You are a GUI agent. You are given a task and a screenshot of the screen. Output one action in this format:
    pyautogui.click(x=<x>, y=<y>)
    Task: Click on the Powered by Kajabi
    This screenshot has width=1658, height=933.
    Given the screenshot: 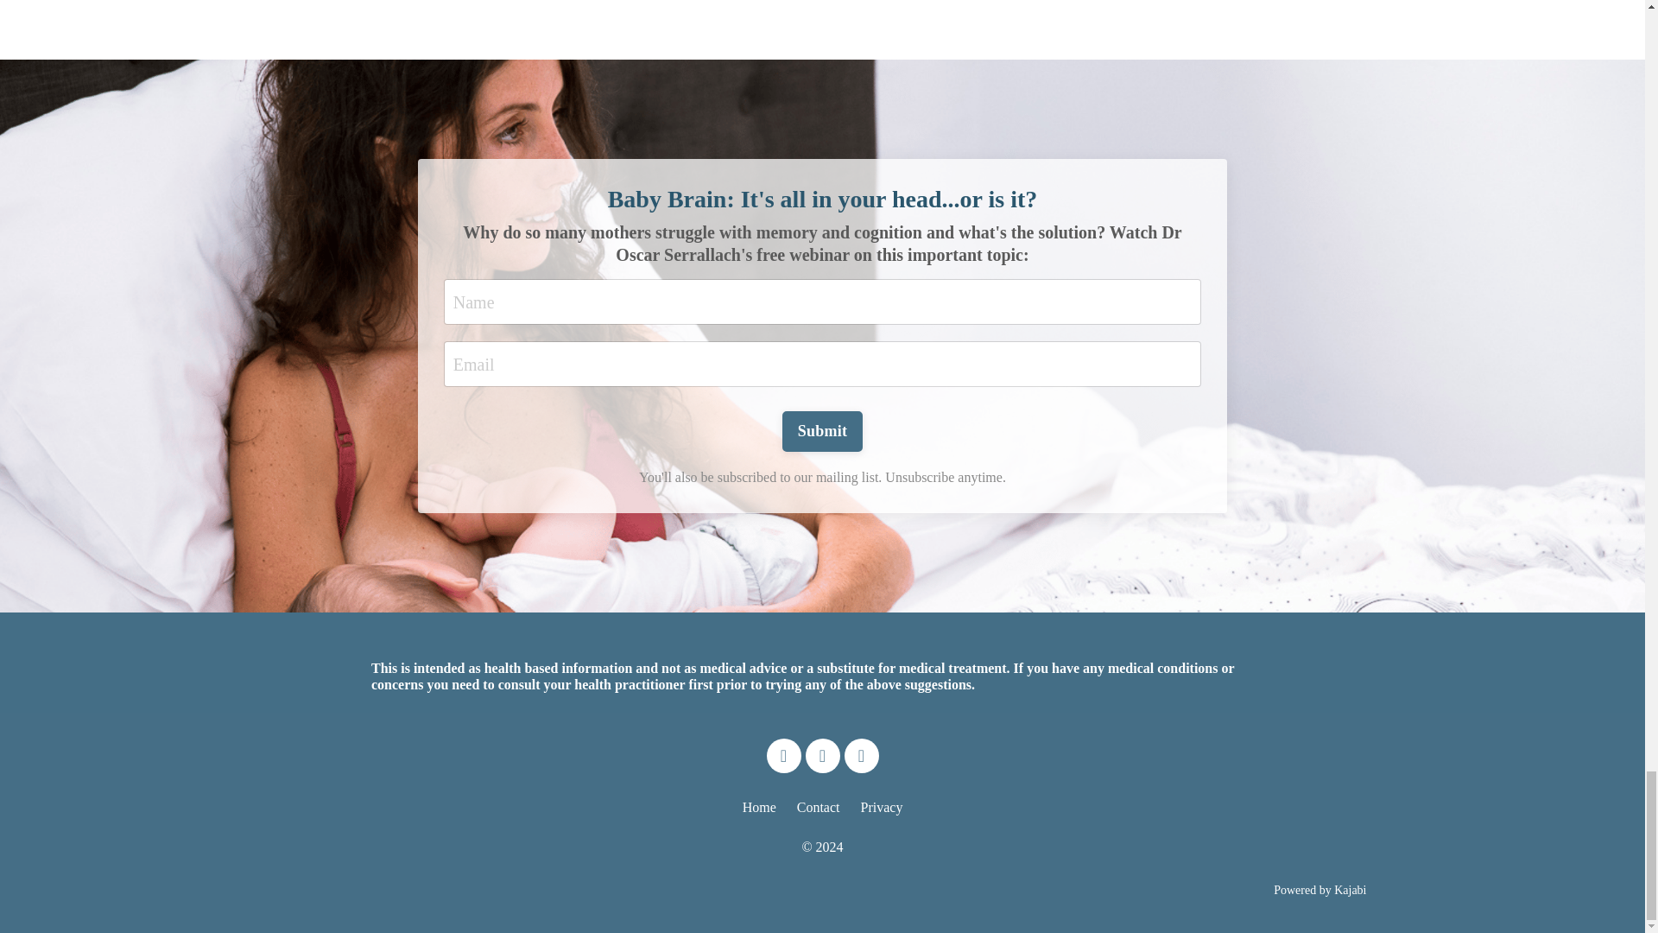 What is the action you would take?
    pyautogui.click(x=1319, y=890)
    